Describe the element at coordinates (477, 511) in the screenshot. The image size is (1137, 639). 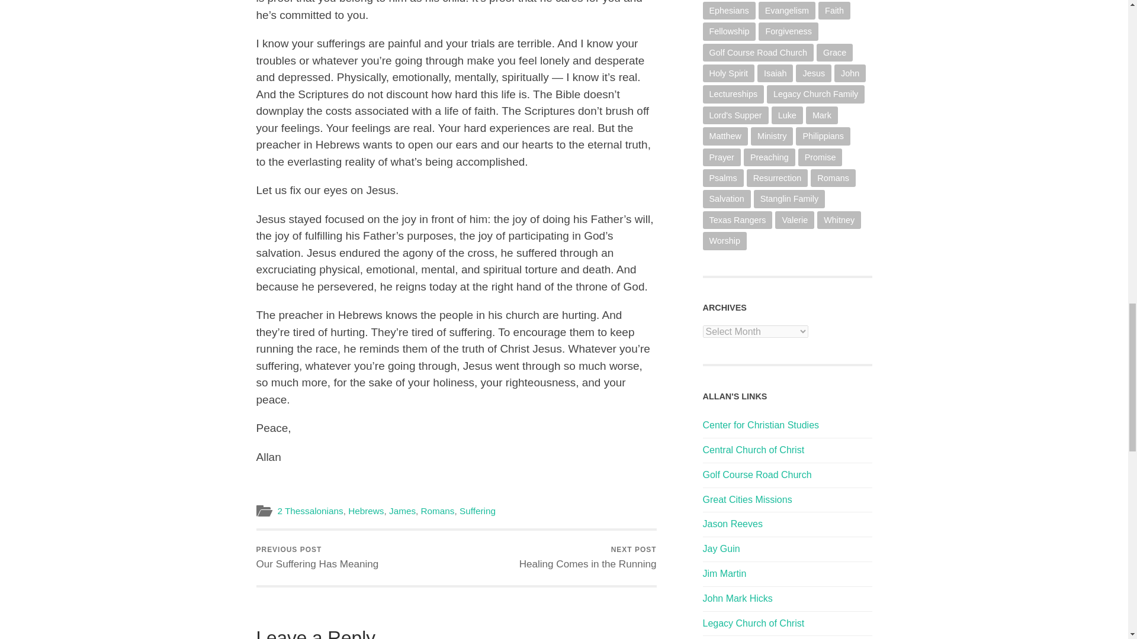
I see `James` at that location.